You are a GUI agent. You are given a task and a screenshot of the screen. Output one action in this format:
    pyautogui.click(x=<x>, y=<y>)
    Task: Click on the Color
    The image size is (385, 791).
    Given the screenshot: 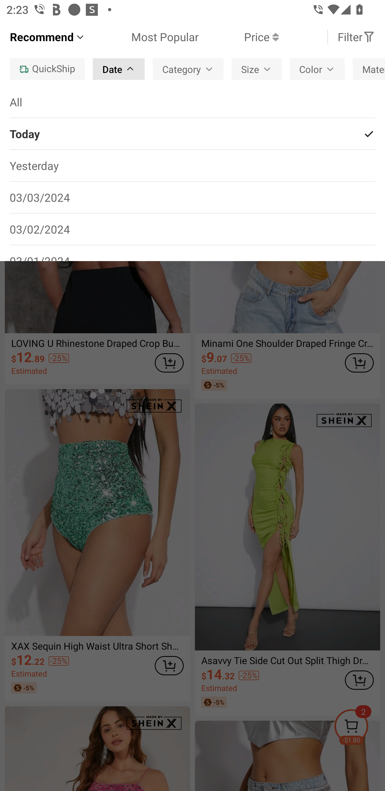 What is the action you would take?
    pyautogui.click(x=317, y=69)
    